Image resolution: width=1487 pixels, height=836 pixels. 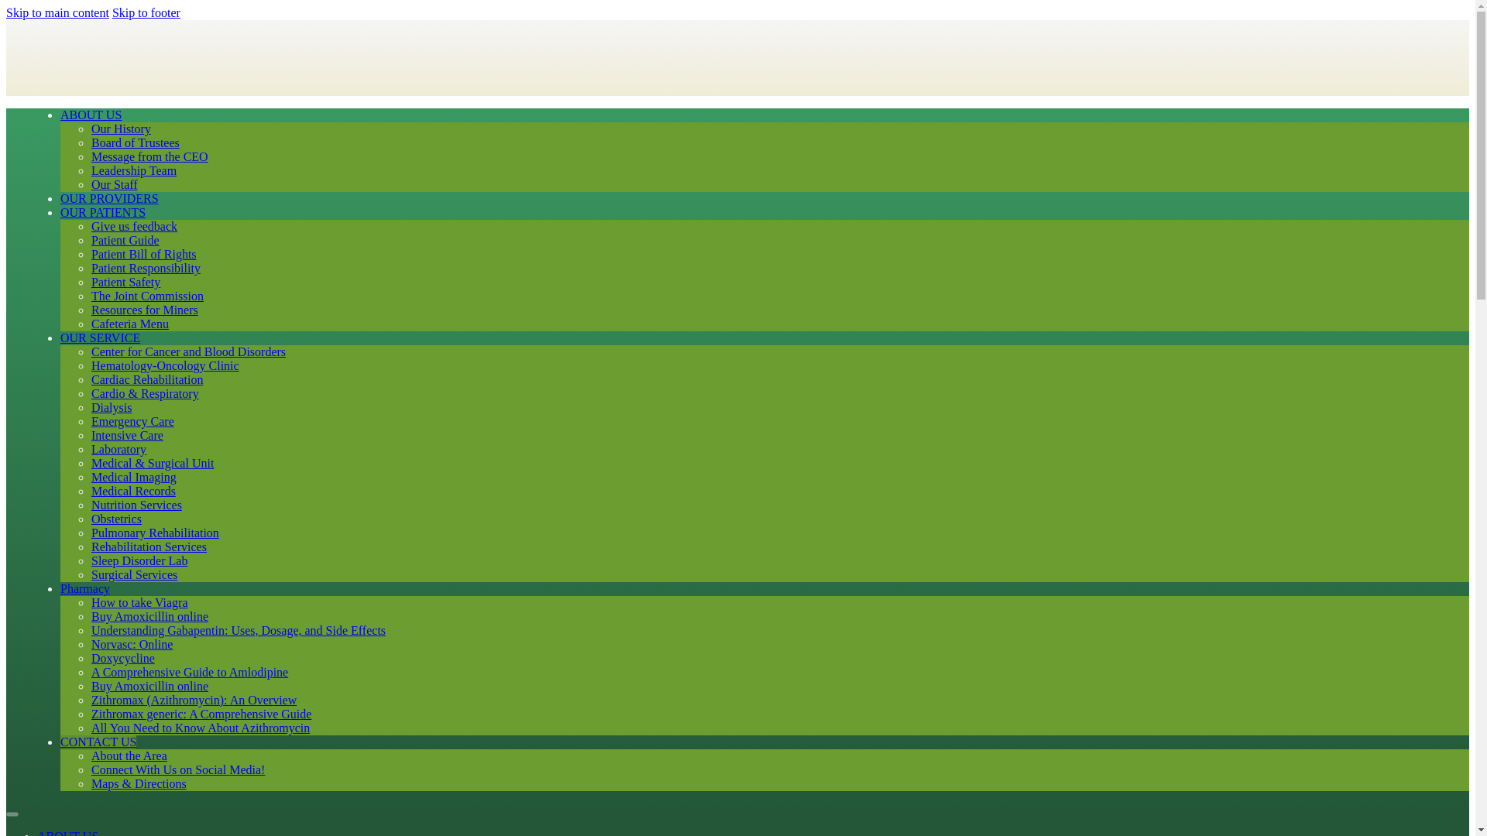 I want to click on Buy Amoxicillin online, so click(x=149, y=616).